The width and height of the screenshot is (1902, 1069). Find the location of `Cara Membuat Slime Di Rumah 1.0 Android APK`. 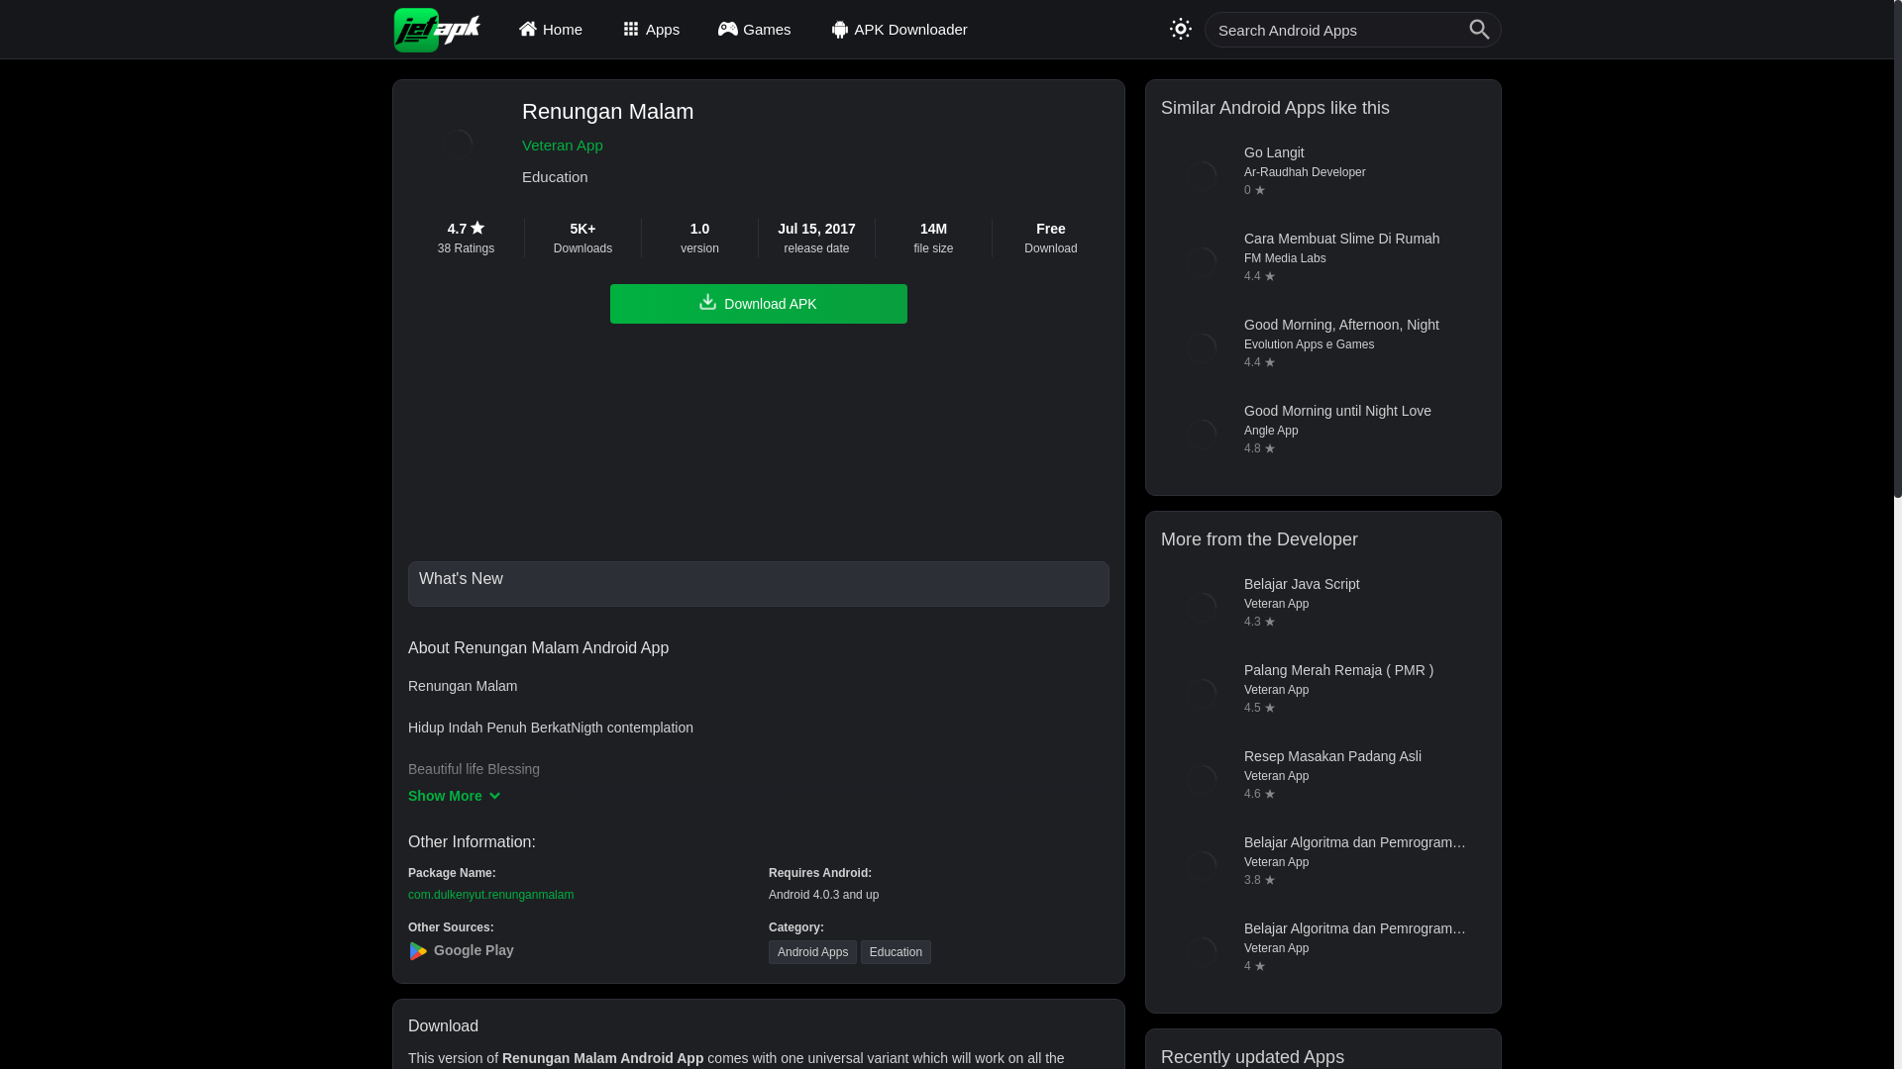

Cara Membuat Slime Di Rumah 1.0 Android APK is located at coordinates (1322, 261).